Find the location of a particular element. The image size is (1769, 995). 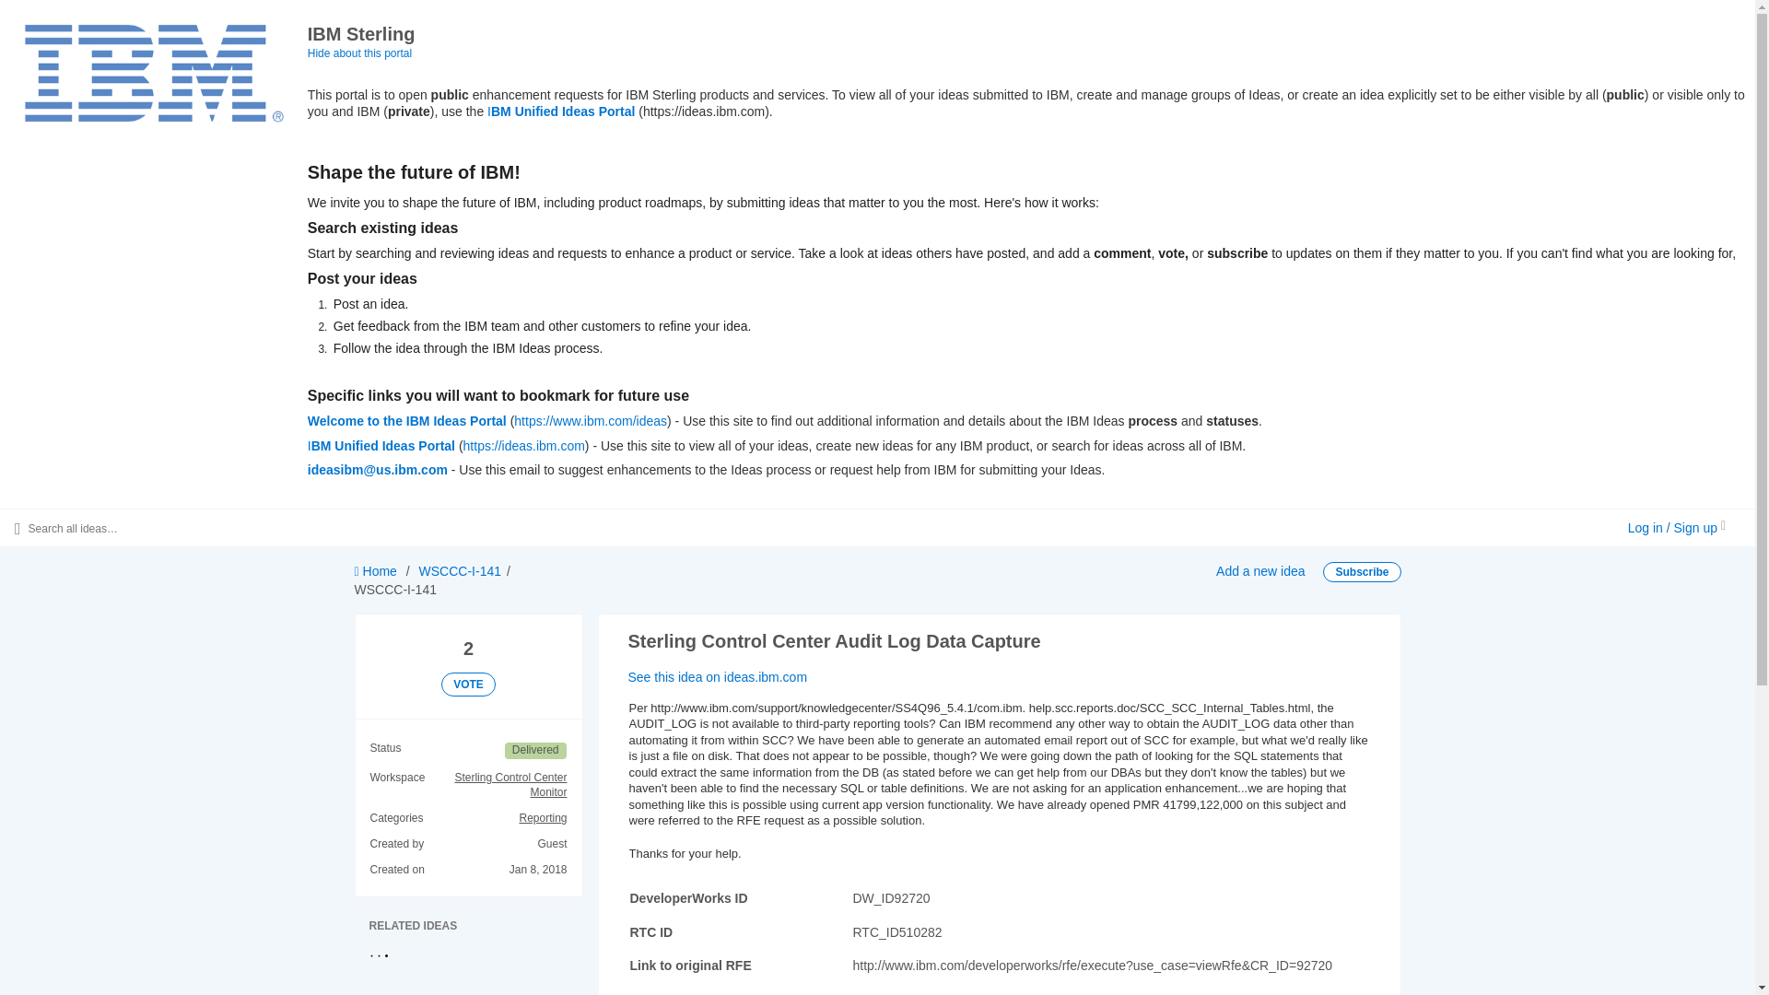

Reporting is located at coordinates (542, 819).